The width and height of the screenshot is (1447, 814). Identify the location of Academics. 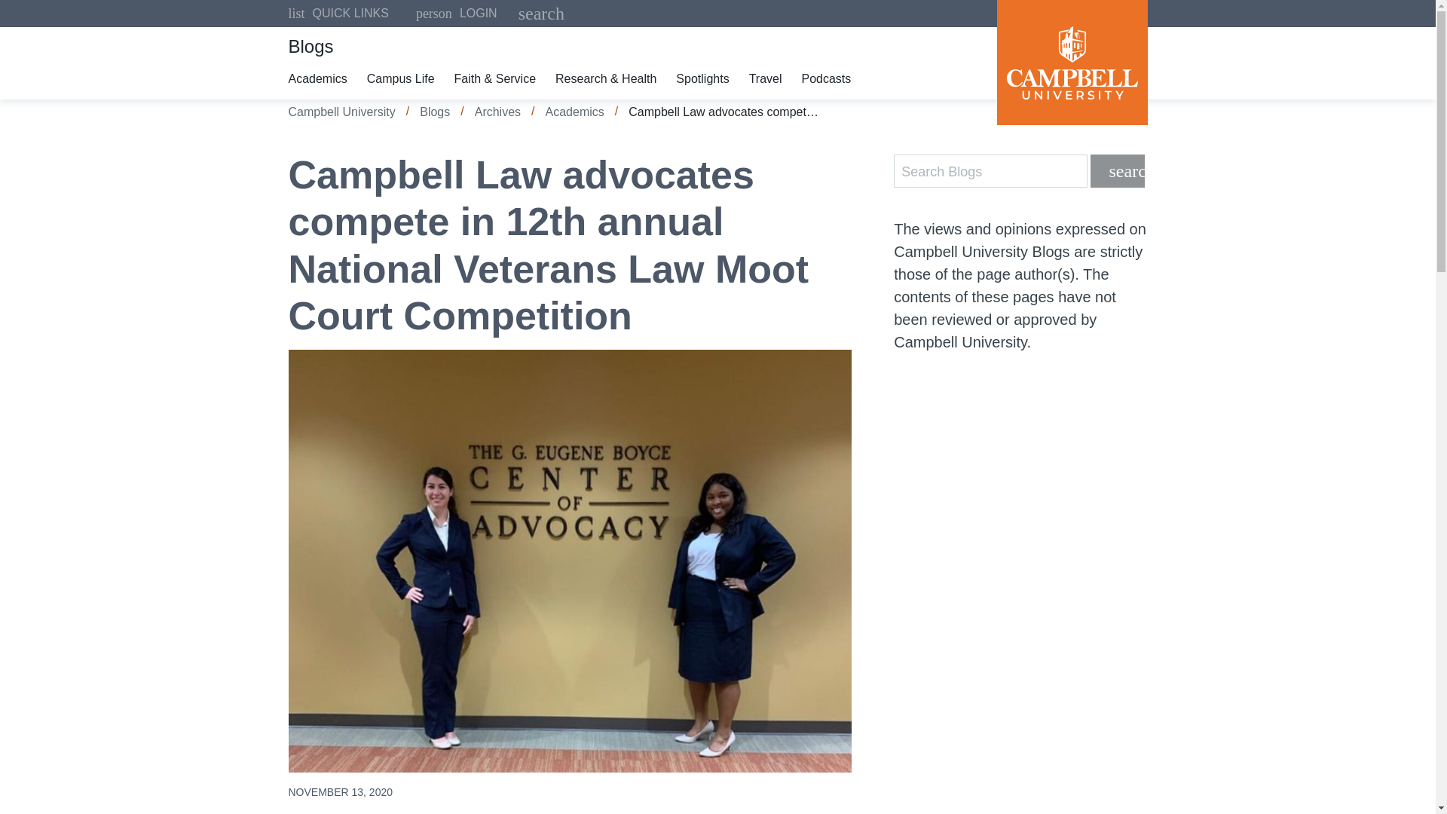
(404, 78).